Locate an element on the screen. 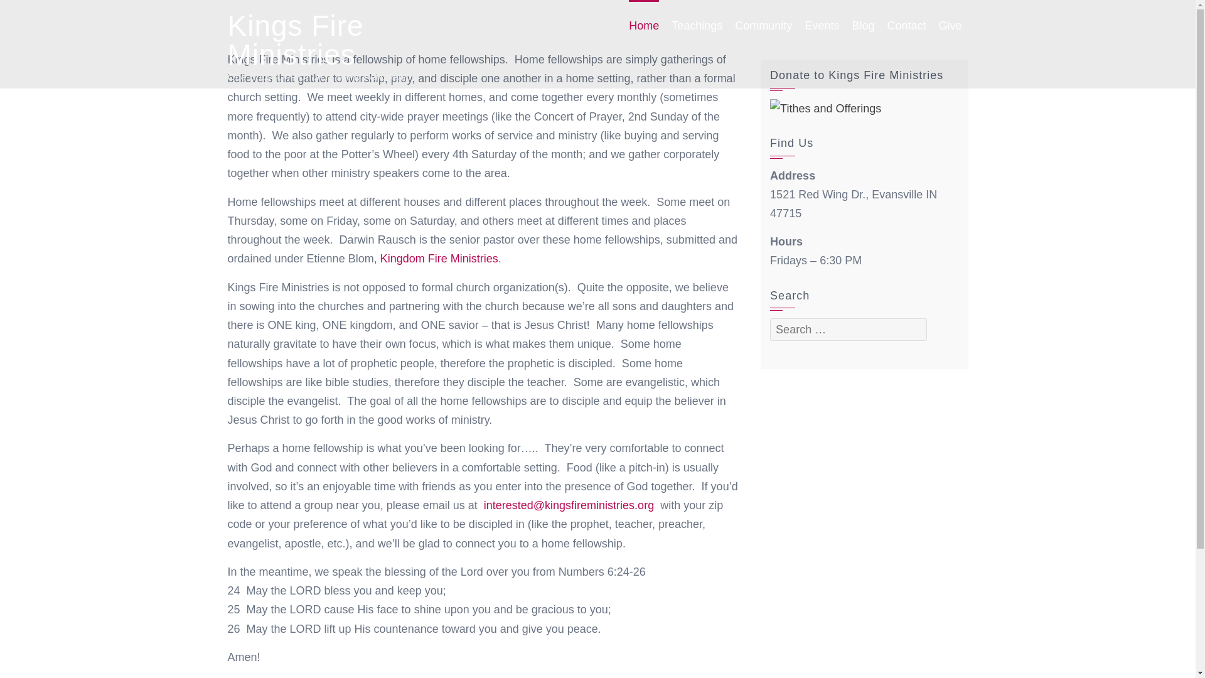 The width and height of the screenshot is (1205, 678). Teachings is located at coordinates (697, 26).